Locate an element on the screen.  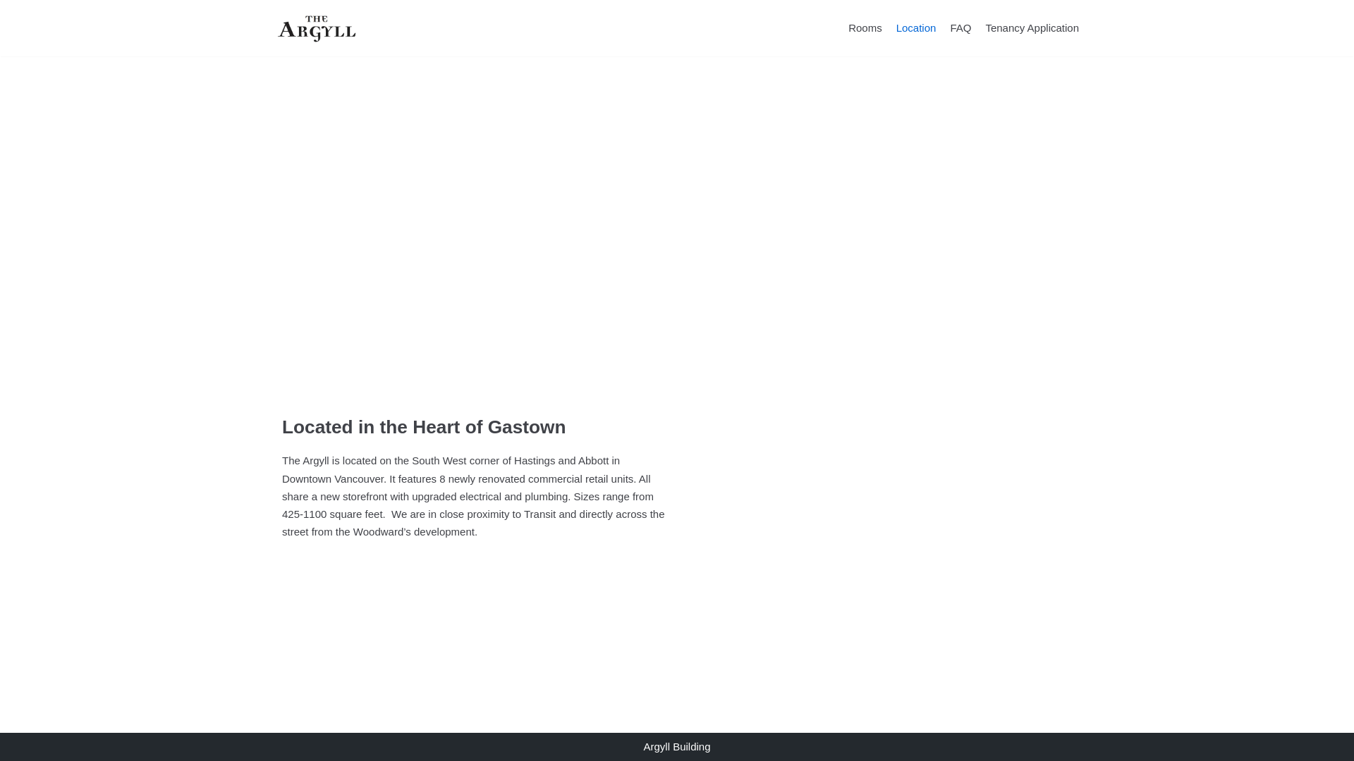
Argyll Building is located at coordinates (317, 28).